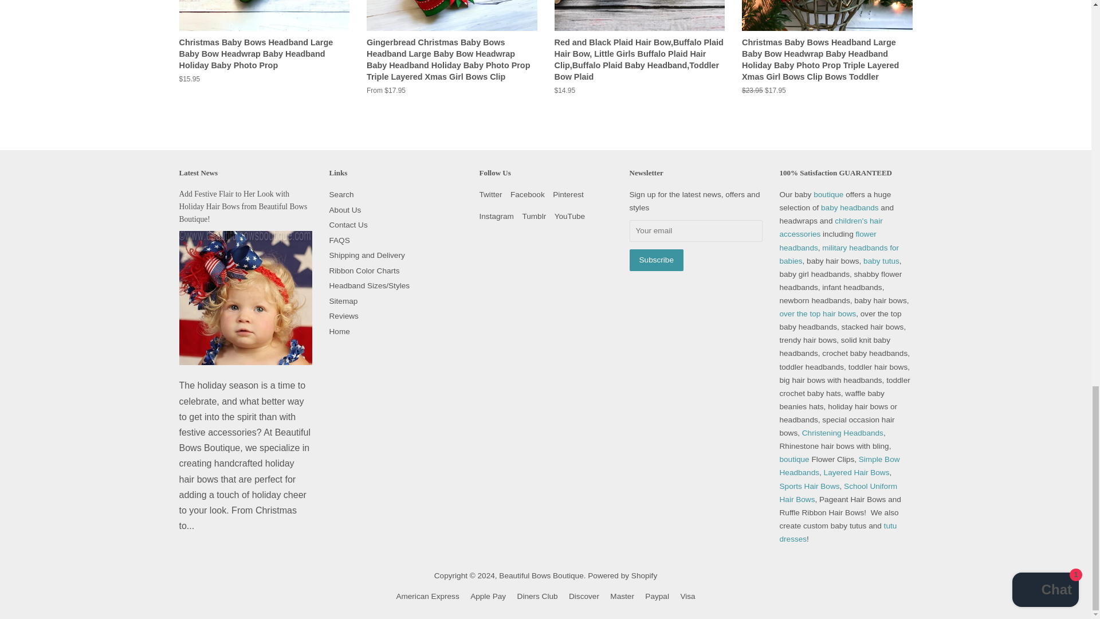 This screenshot has height=619, width=1100. Describe the element at coordinates (817, 314) in the screenshot. I see `Over the Top Hair Bows` at that location.